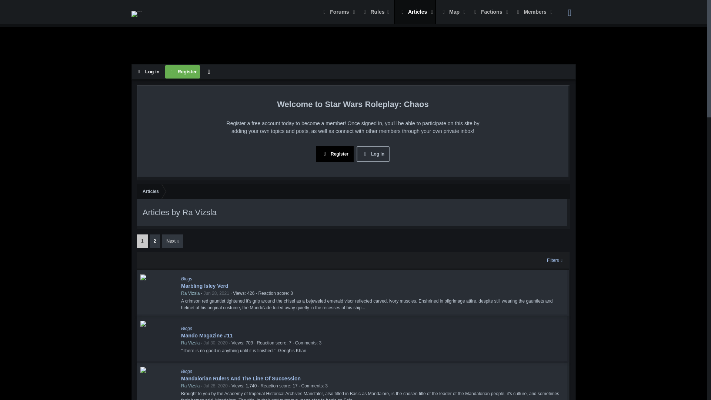 The image size is (711, 400). Describe the element at coordinates (209, 71) in the screenshot. I see `Forums` at that location.